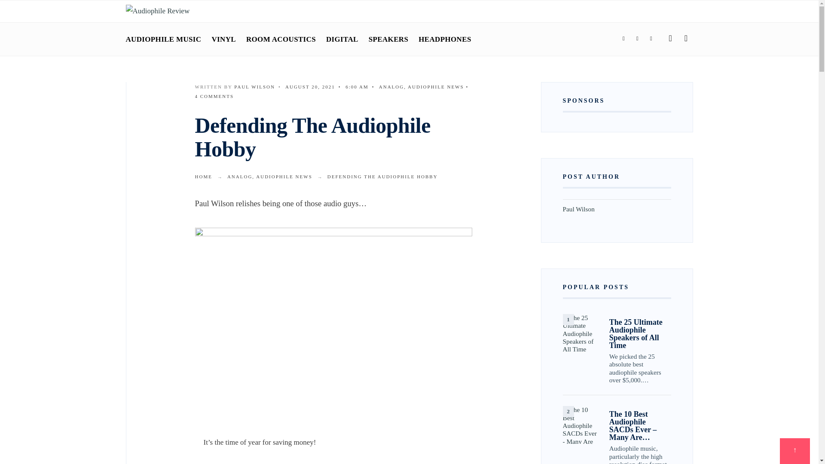  I want to click on Twitter, so click(637, 39).